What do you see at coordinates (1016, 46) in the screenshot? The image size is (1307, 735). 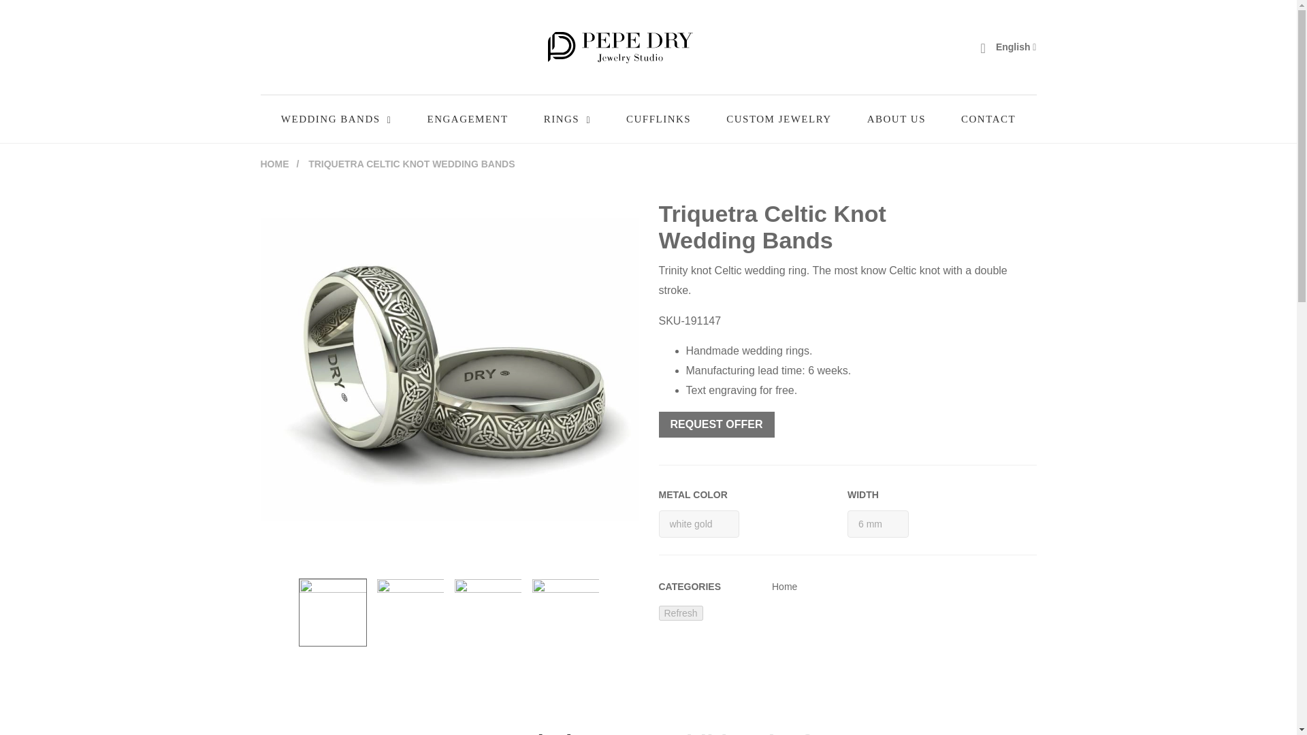 I see `English` at bounding box center [1016, 46].